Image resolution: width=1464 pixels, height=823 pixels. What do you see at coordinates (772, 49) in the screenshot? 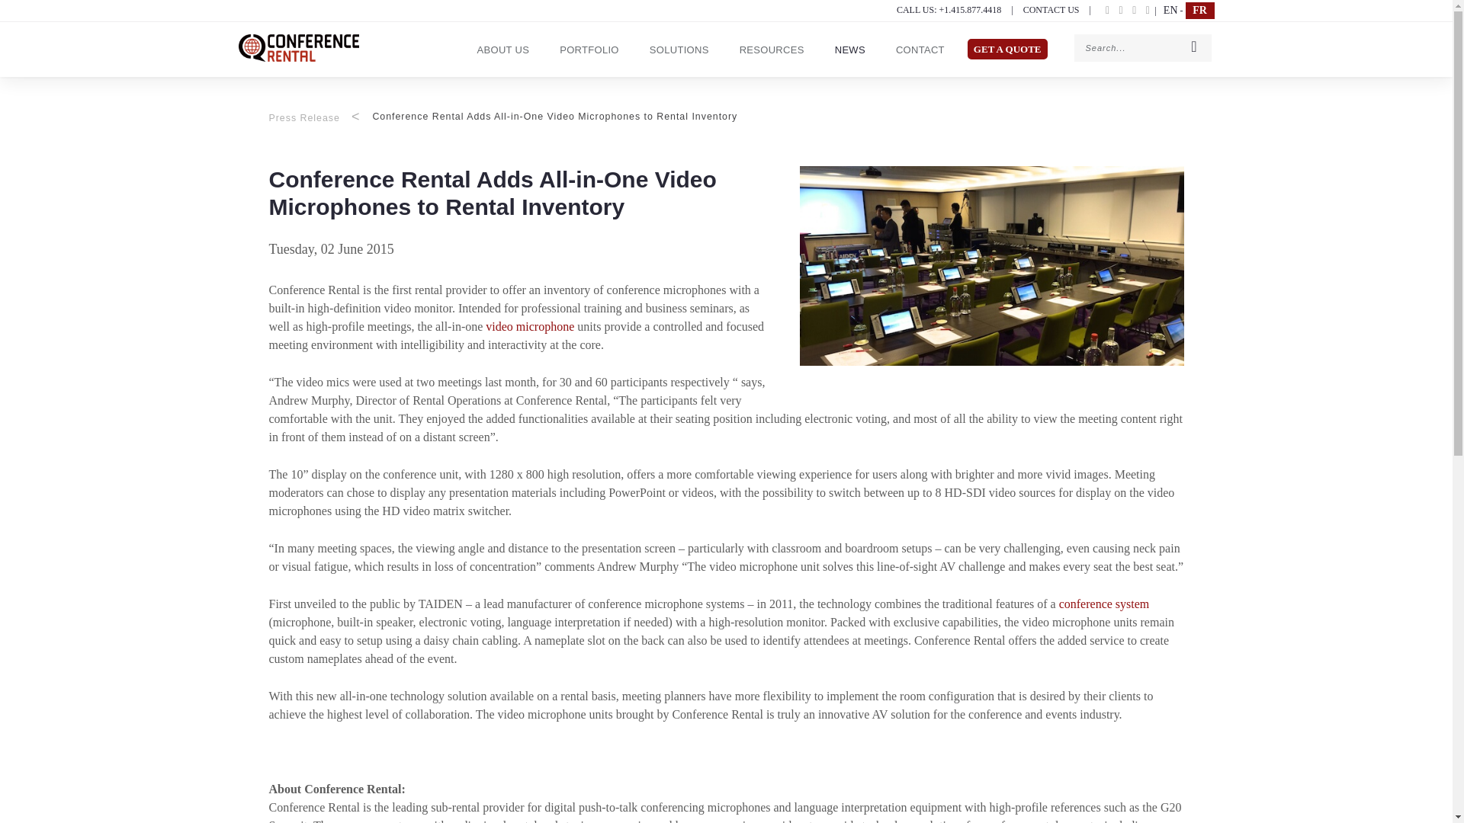
I see `RESOURCES` at bounding box center [772, 49].